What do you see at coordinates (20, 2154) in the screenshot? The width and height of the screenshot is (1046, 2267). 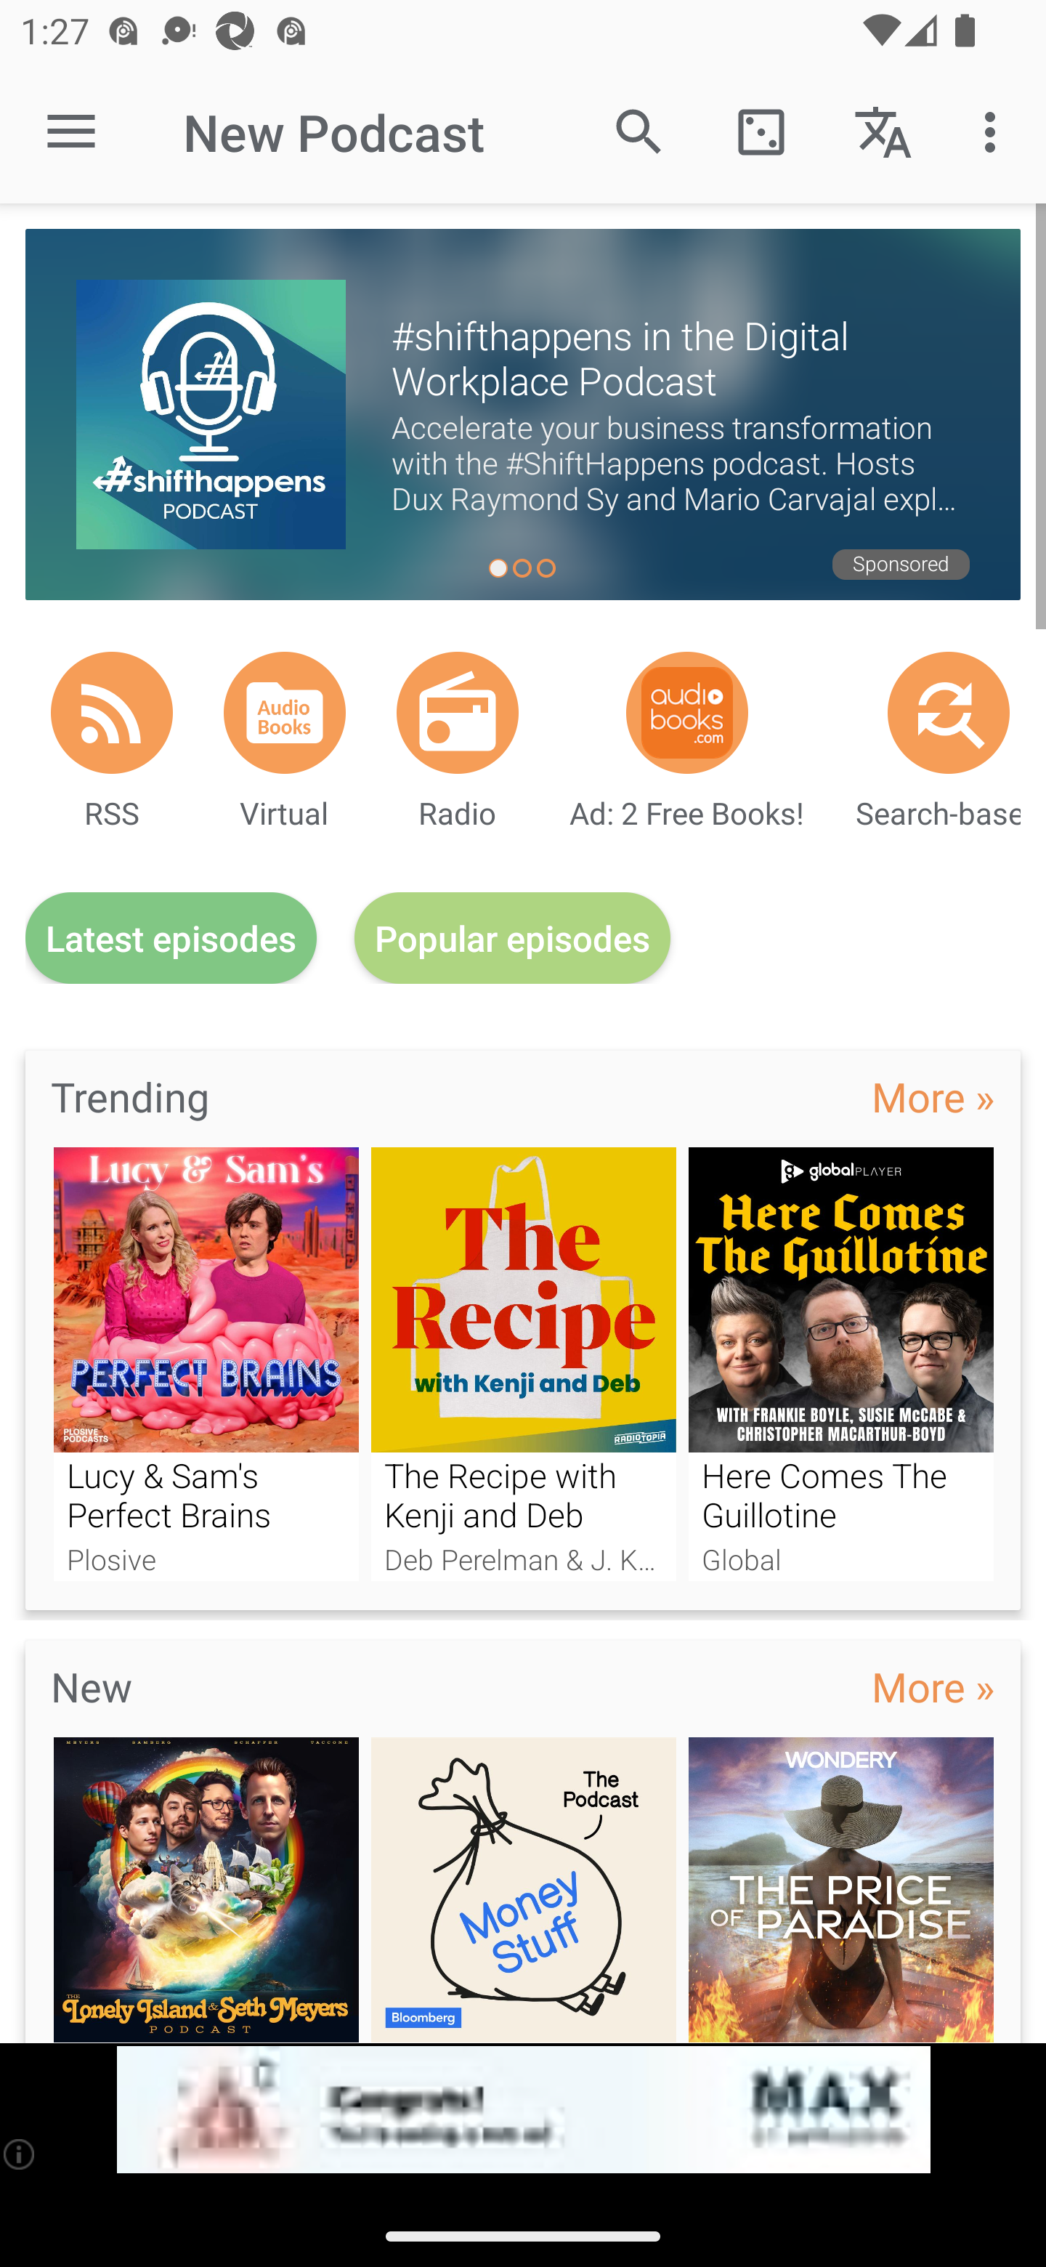 I see `(i)` at bounding box center [20, 2154].